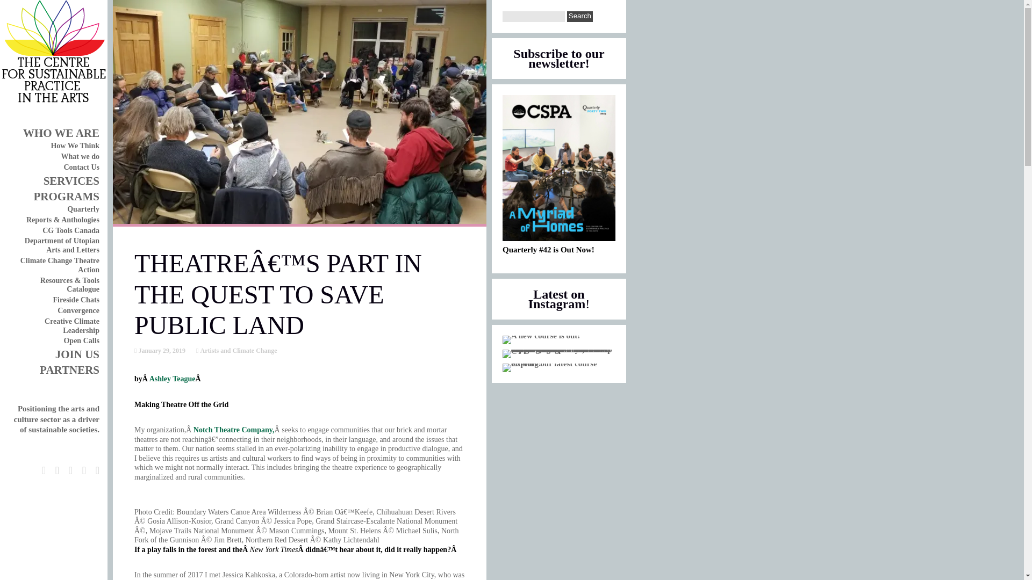 This screenshot has height=580, width=1032. What do you see at coordinates (70, 231) in the screenshot?
I see `CG Tools Canada` at bounding box center [70, 231].